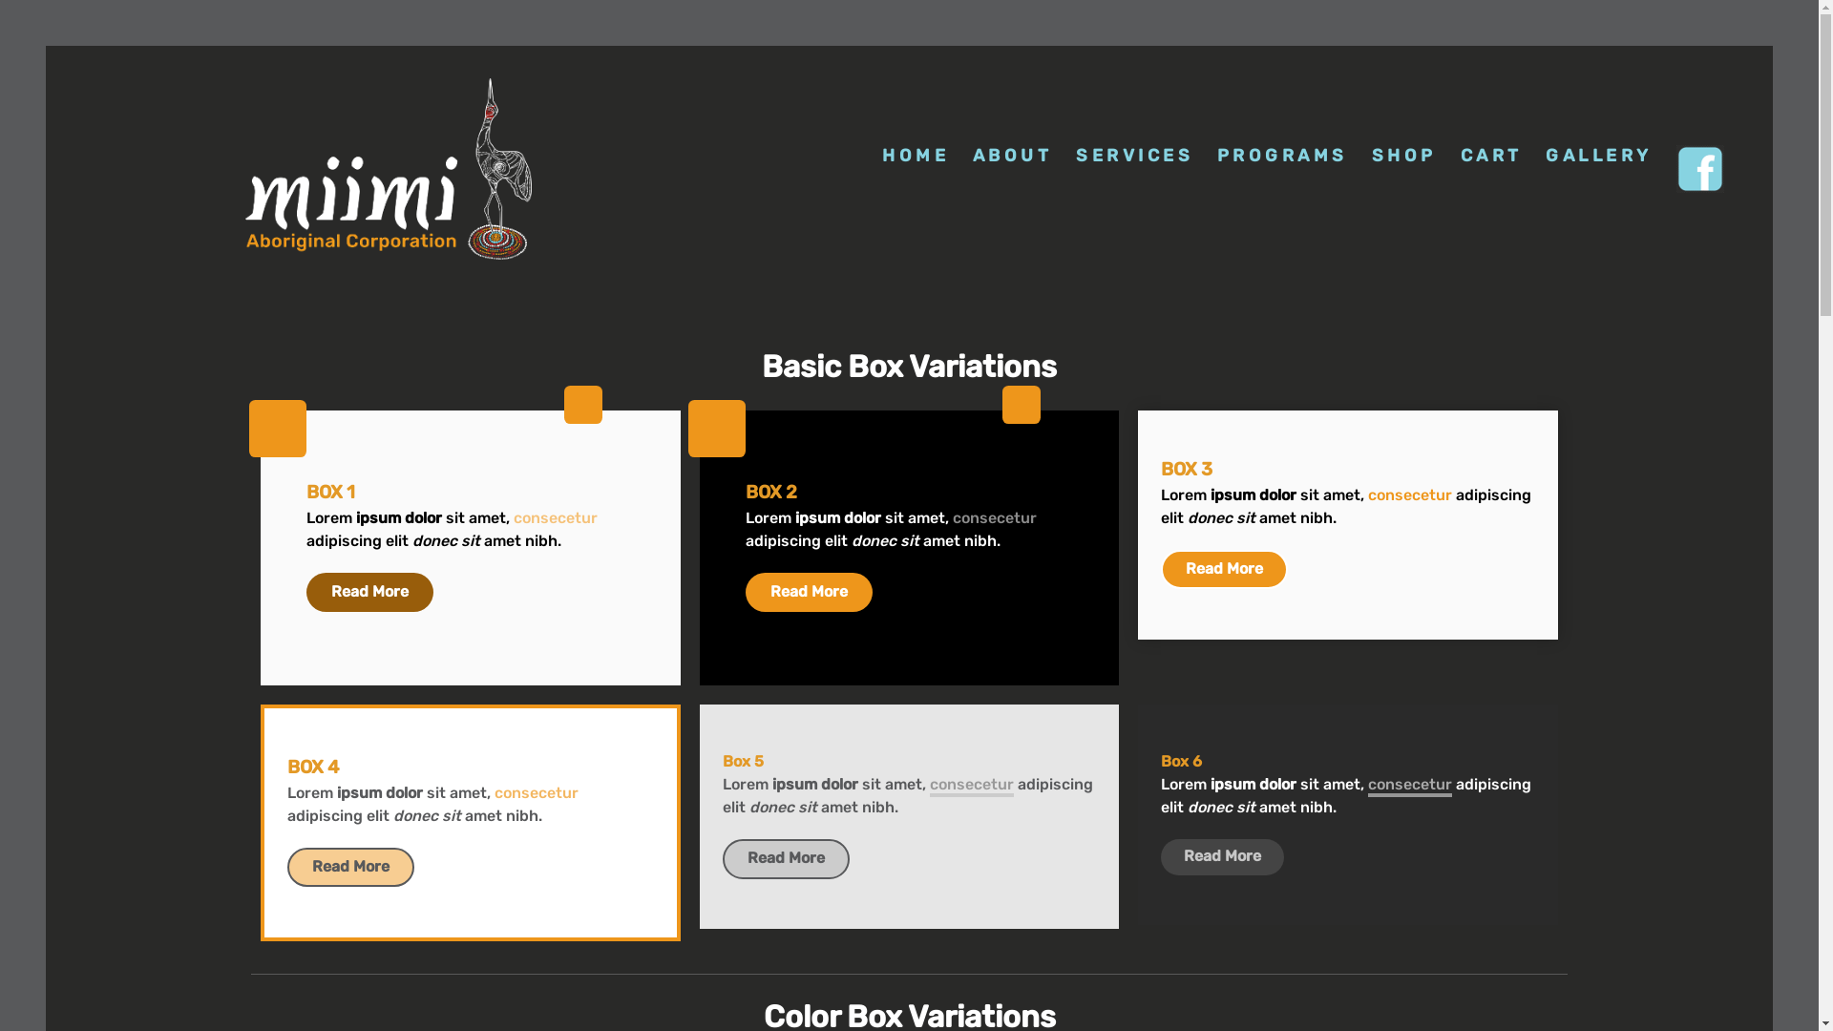 This screenshot has width=1833, height=1031. Describe the element at coordinates (1410, 785) in the screenshot. I see `consecetur` at that location.